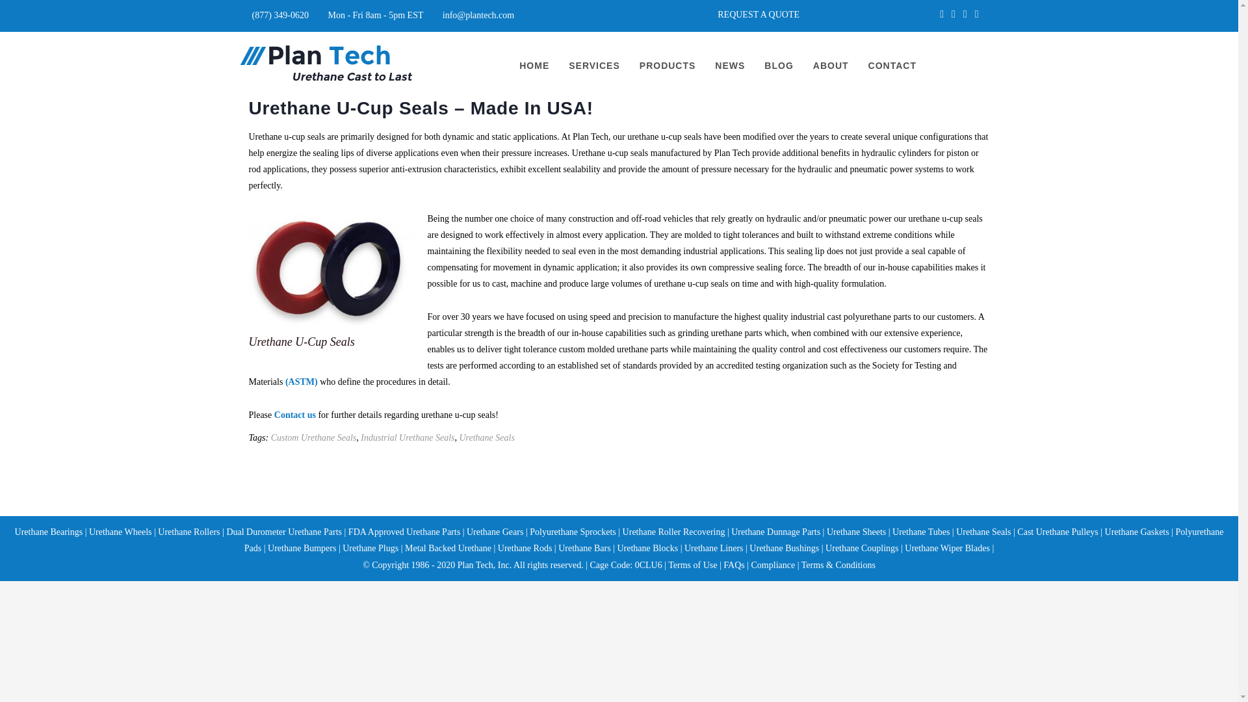 This screenshot has height=702, width=1248. What do you see at coordinates (295, 415) in the screenshot?
I see `Contact us` at bounding box center [295, 415].